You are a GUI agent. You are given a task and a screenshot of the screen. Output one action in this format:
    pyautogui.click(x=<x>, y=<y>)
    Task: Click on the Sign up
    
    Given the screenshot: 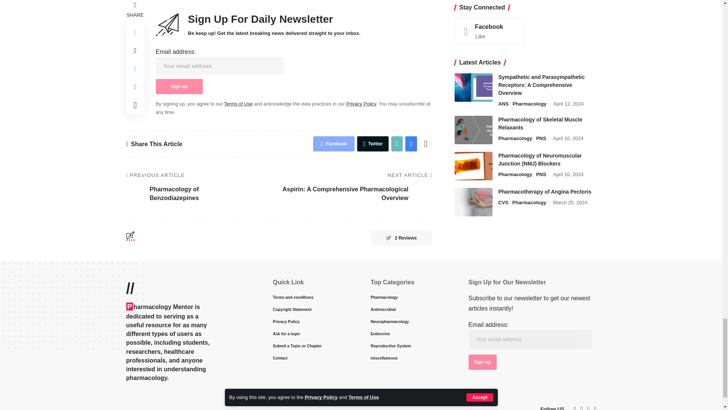 What is the action you would take?
    pyautogui.click(x=482, y=362)
    